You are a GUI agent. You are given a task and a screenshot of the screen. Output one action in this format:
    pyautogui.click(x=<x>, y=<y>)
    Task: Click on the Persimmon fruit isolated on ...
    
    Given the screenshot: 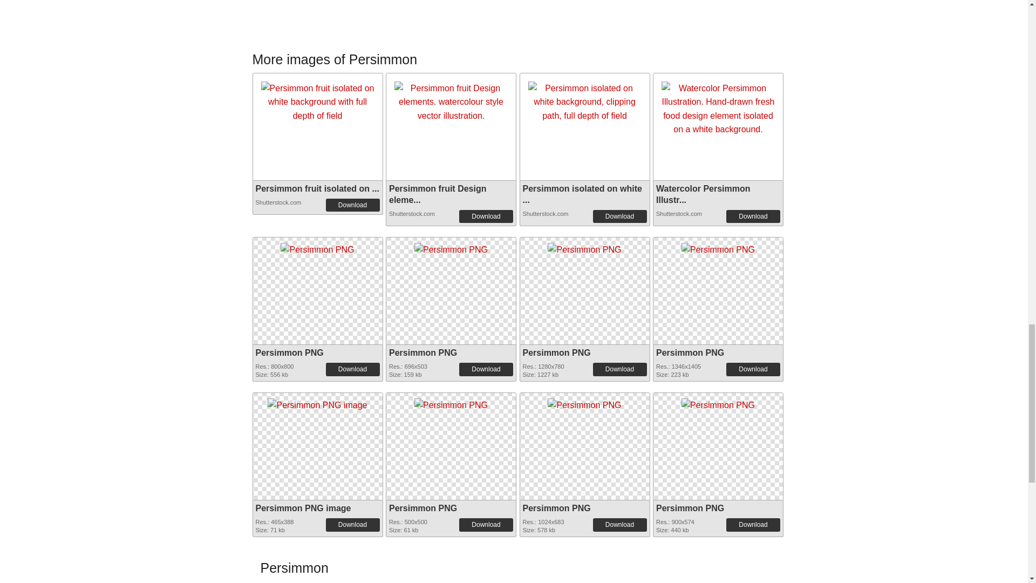 What is the action you would take?
    pyautogui.click(x=317, y=188)
    